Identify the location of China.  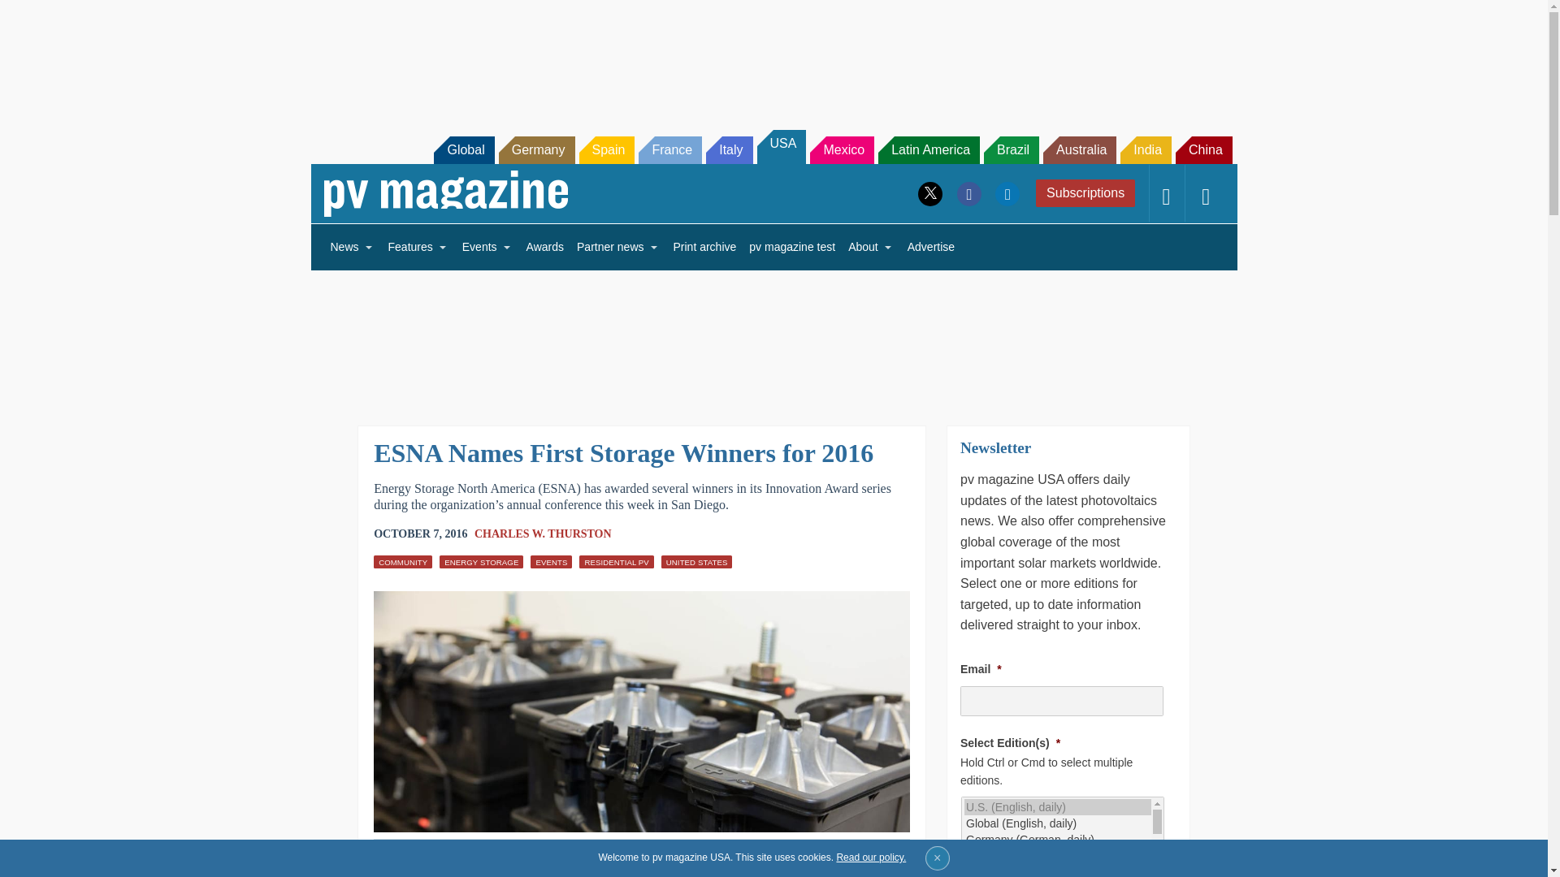
(1204, 149).